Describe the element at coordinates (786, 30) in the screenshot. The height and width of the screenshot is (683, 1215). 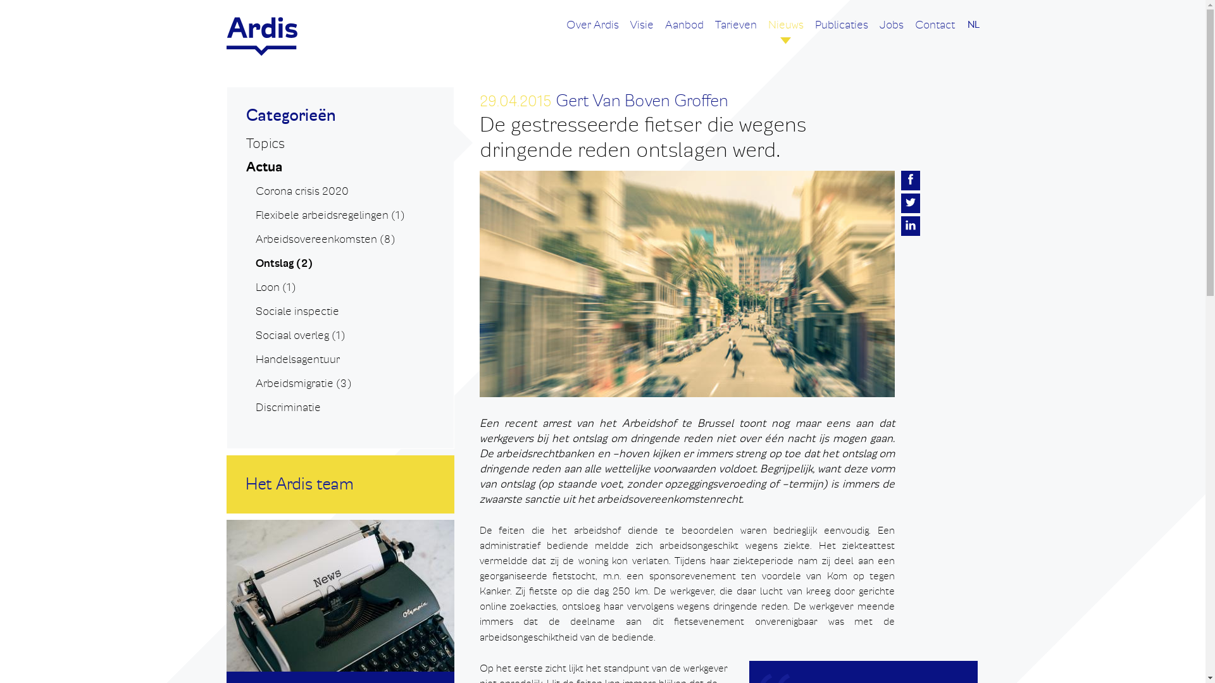
I see `Nieuws` at that location.